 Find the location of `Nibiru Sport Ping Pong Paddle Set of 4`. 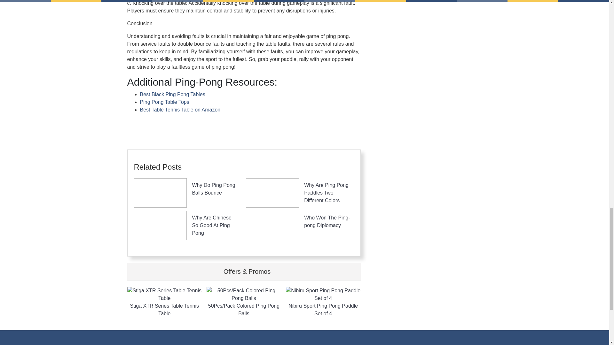

Nibiru Sport Ping Pong Paddle Set of 4 is located at coordinates (323, 302).